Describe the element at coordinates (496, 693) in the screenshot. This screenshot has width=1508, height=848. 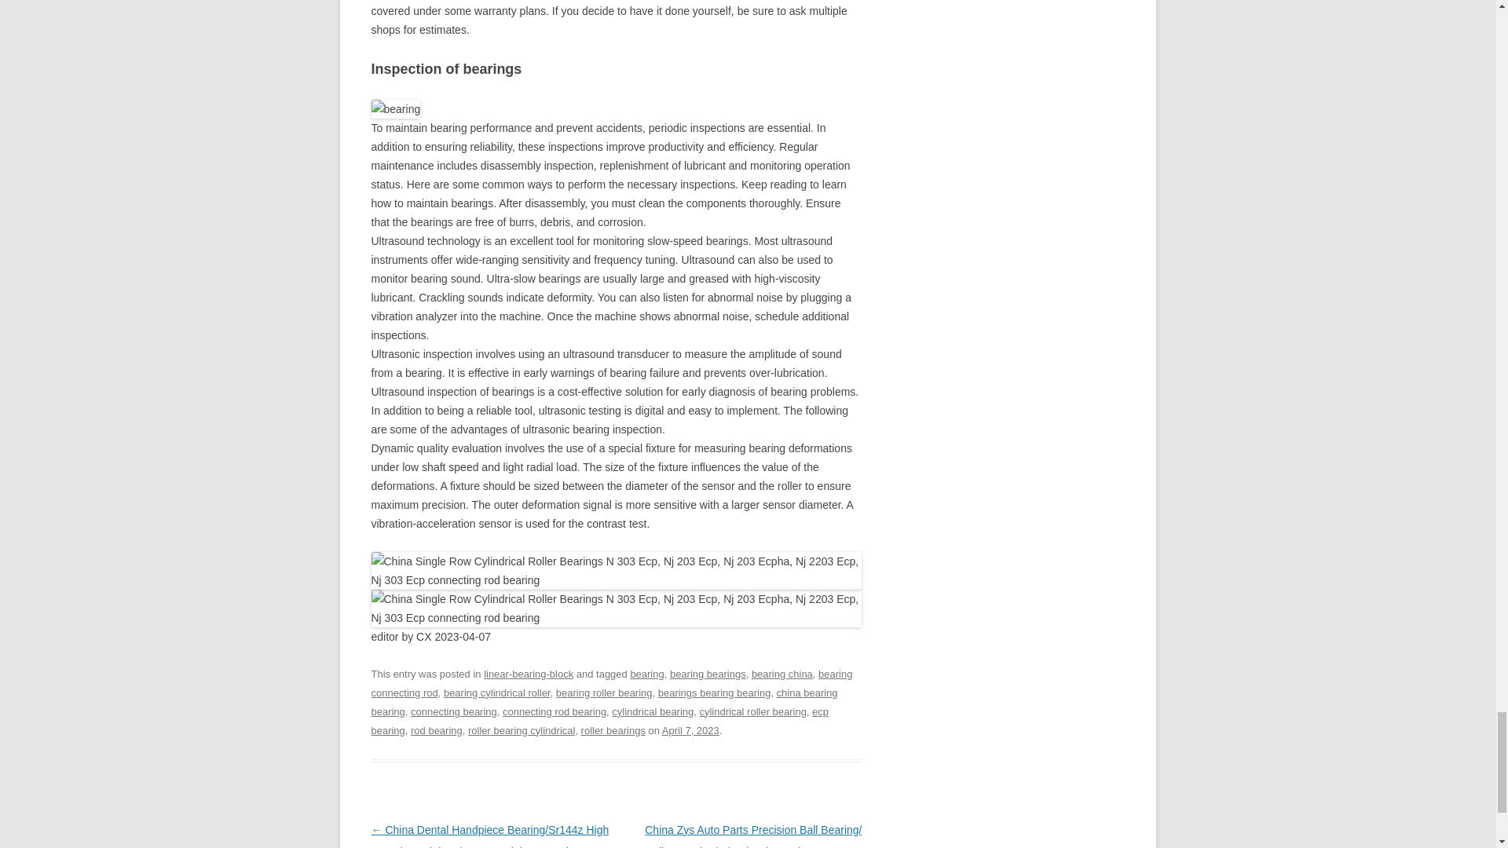
I see `bearing cylindrical roller` at that location.